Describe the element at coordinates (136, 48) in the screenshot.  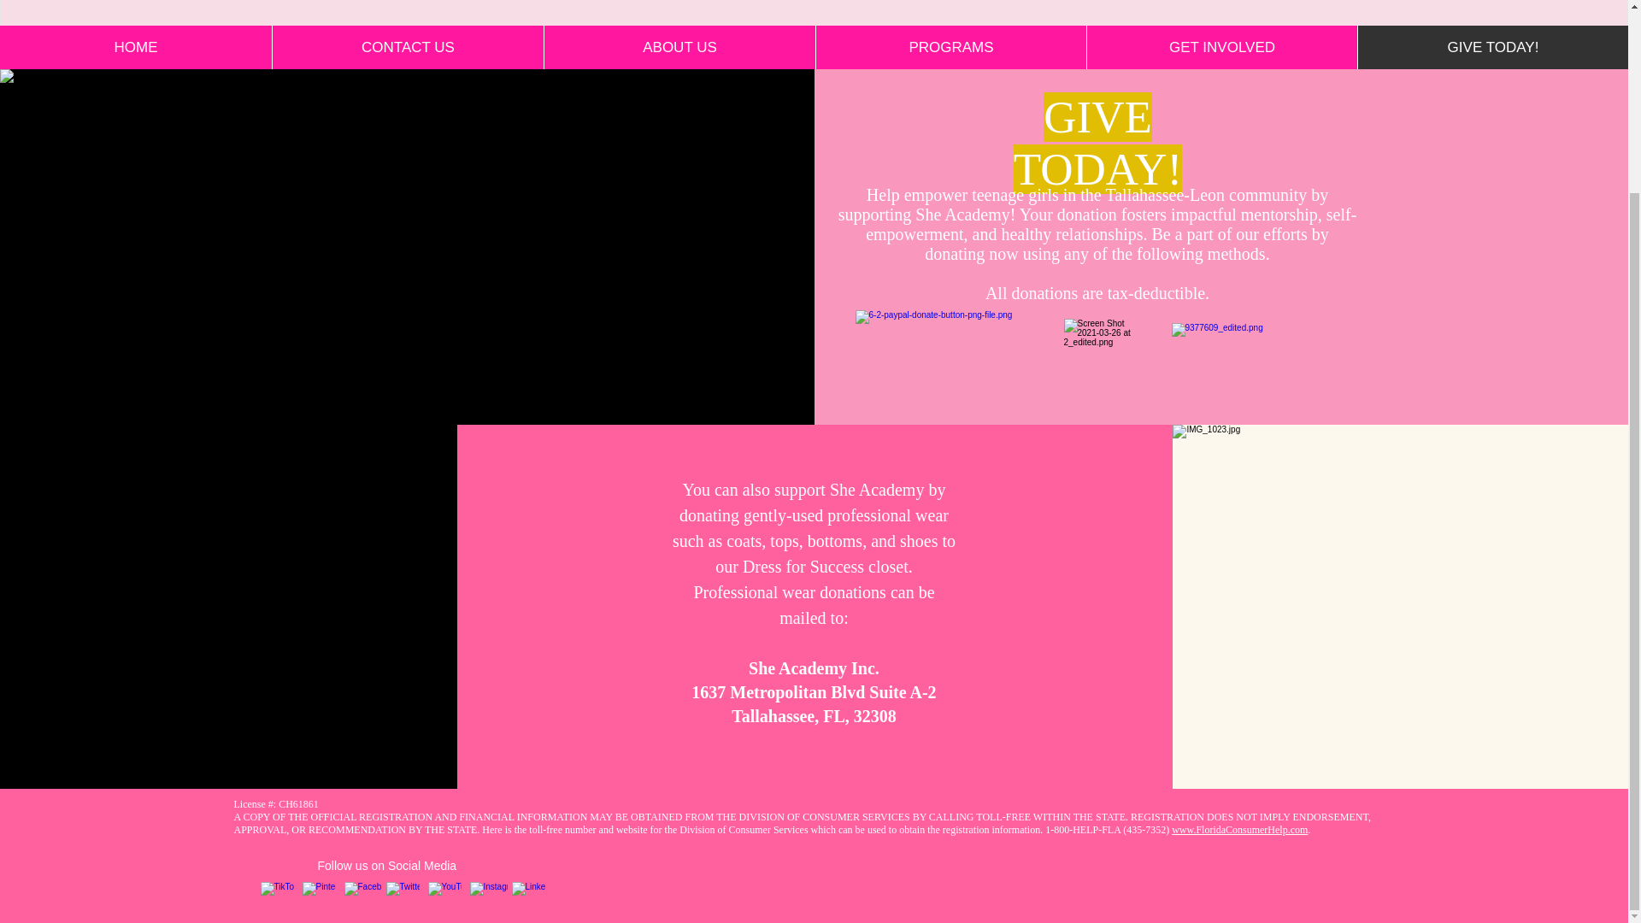
I see `HOME` at that location.